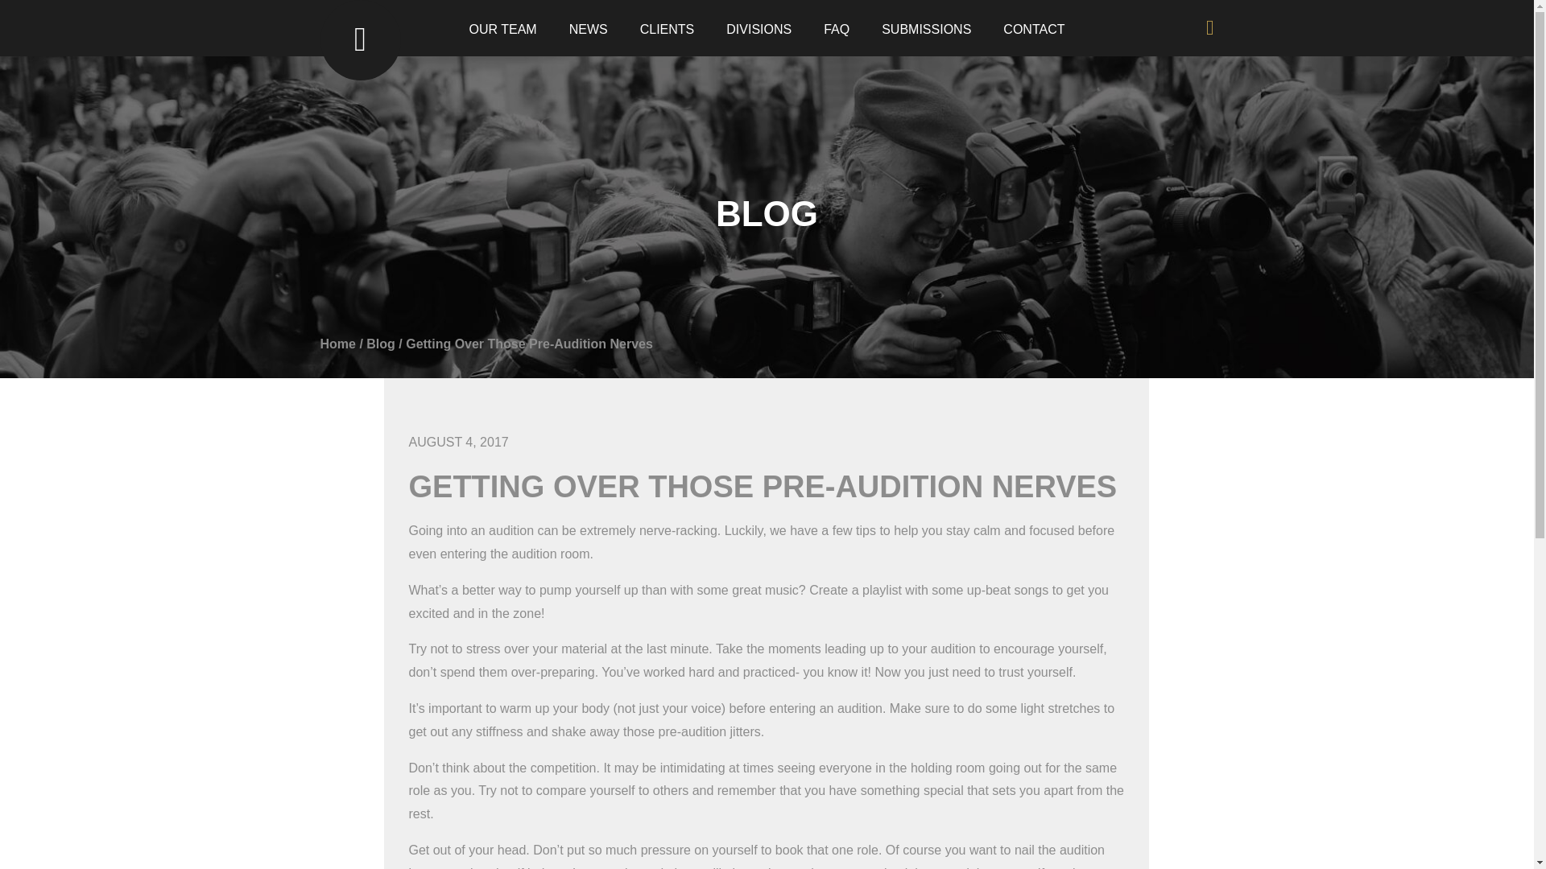  Describe the element at coordinates (759, 29) in the screenshot. I see `DIVISIONS` at that location.